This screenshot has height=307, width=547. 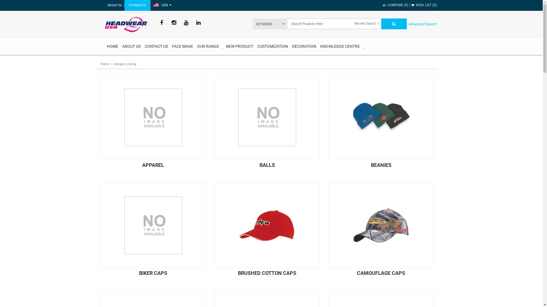 What do you see at coordinates (132, 46) in the screenshot?
I see `ABOUT US` at bounding box center [132, 46].